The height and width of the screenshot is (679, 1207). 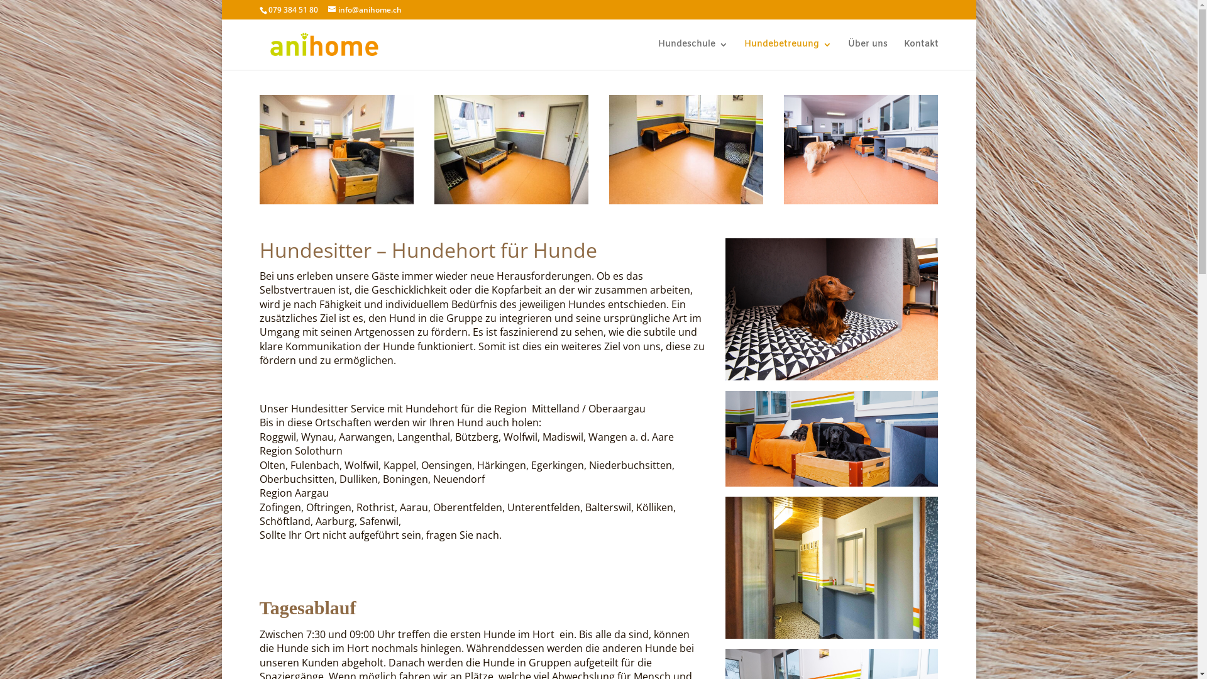 I want to click on 2020 12 22 Hundepensionl 130 scaled, so click(x=512, y=201).